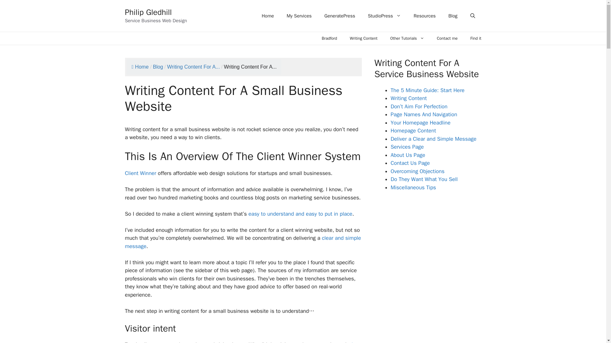  What do you see at coordinates (250, 67) in the screenshot?
I see `Writing Content For A Small Business Website` at bounding box center [250, 67].